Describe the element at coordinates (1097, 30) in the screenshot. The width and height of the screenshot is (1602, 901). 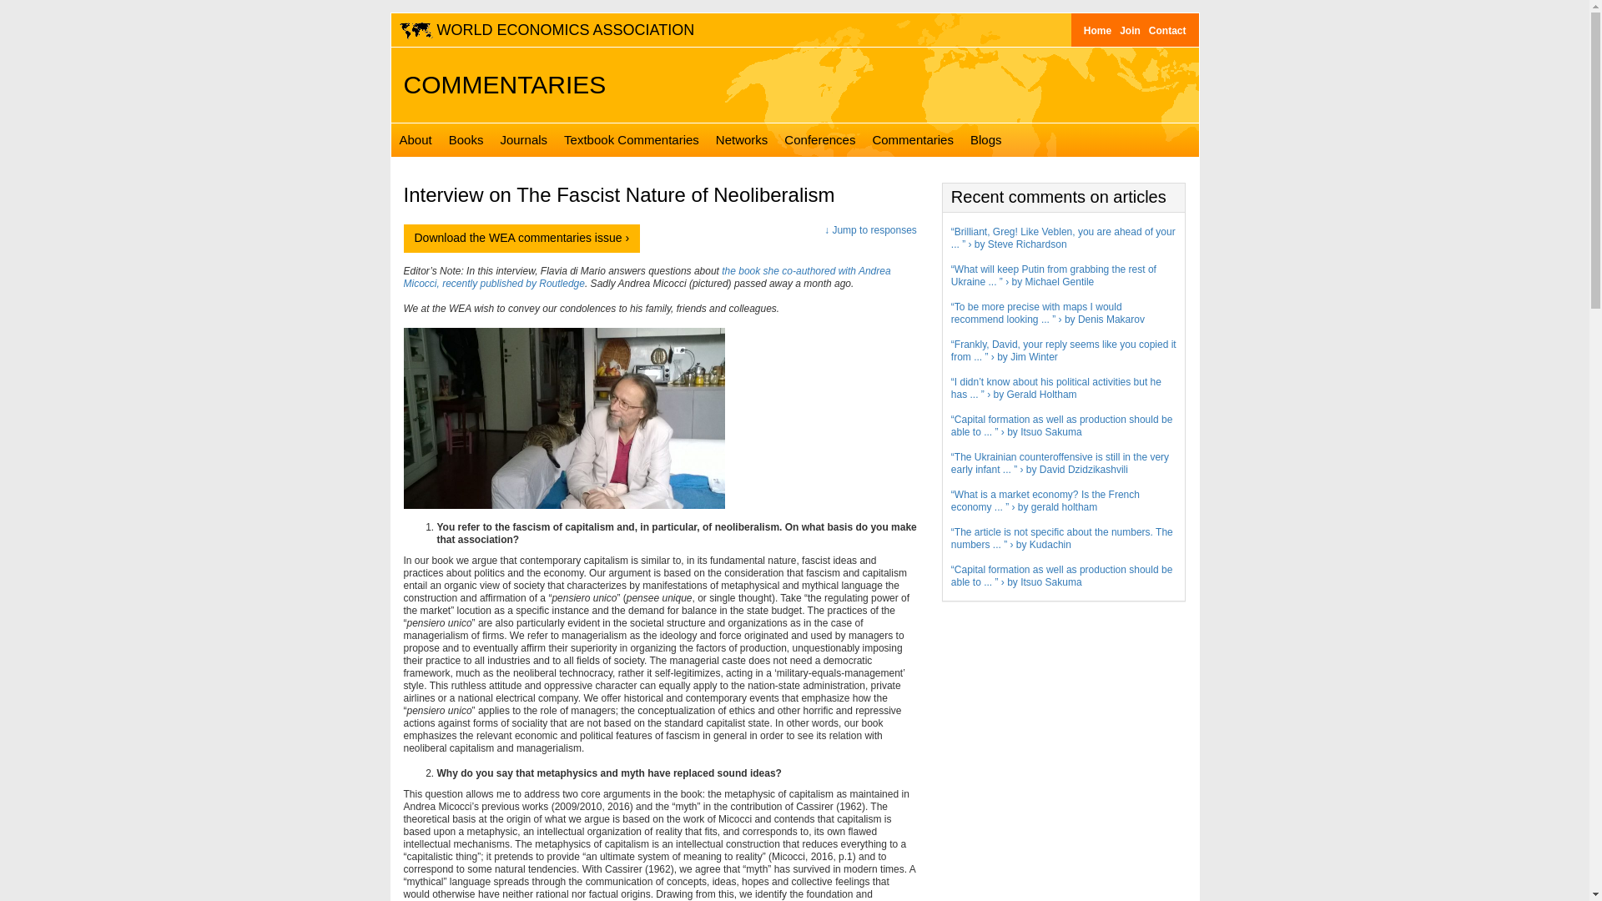
I see `Home` at that location.